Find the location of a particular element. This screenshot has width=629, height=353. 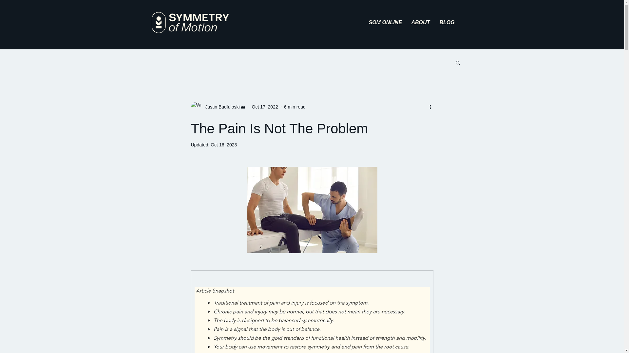

Justin Budfuloski is located at coordinates (220, 107).